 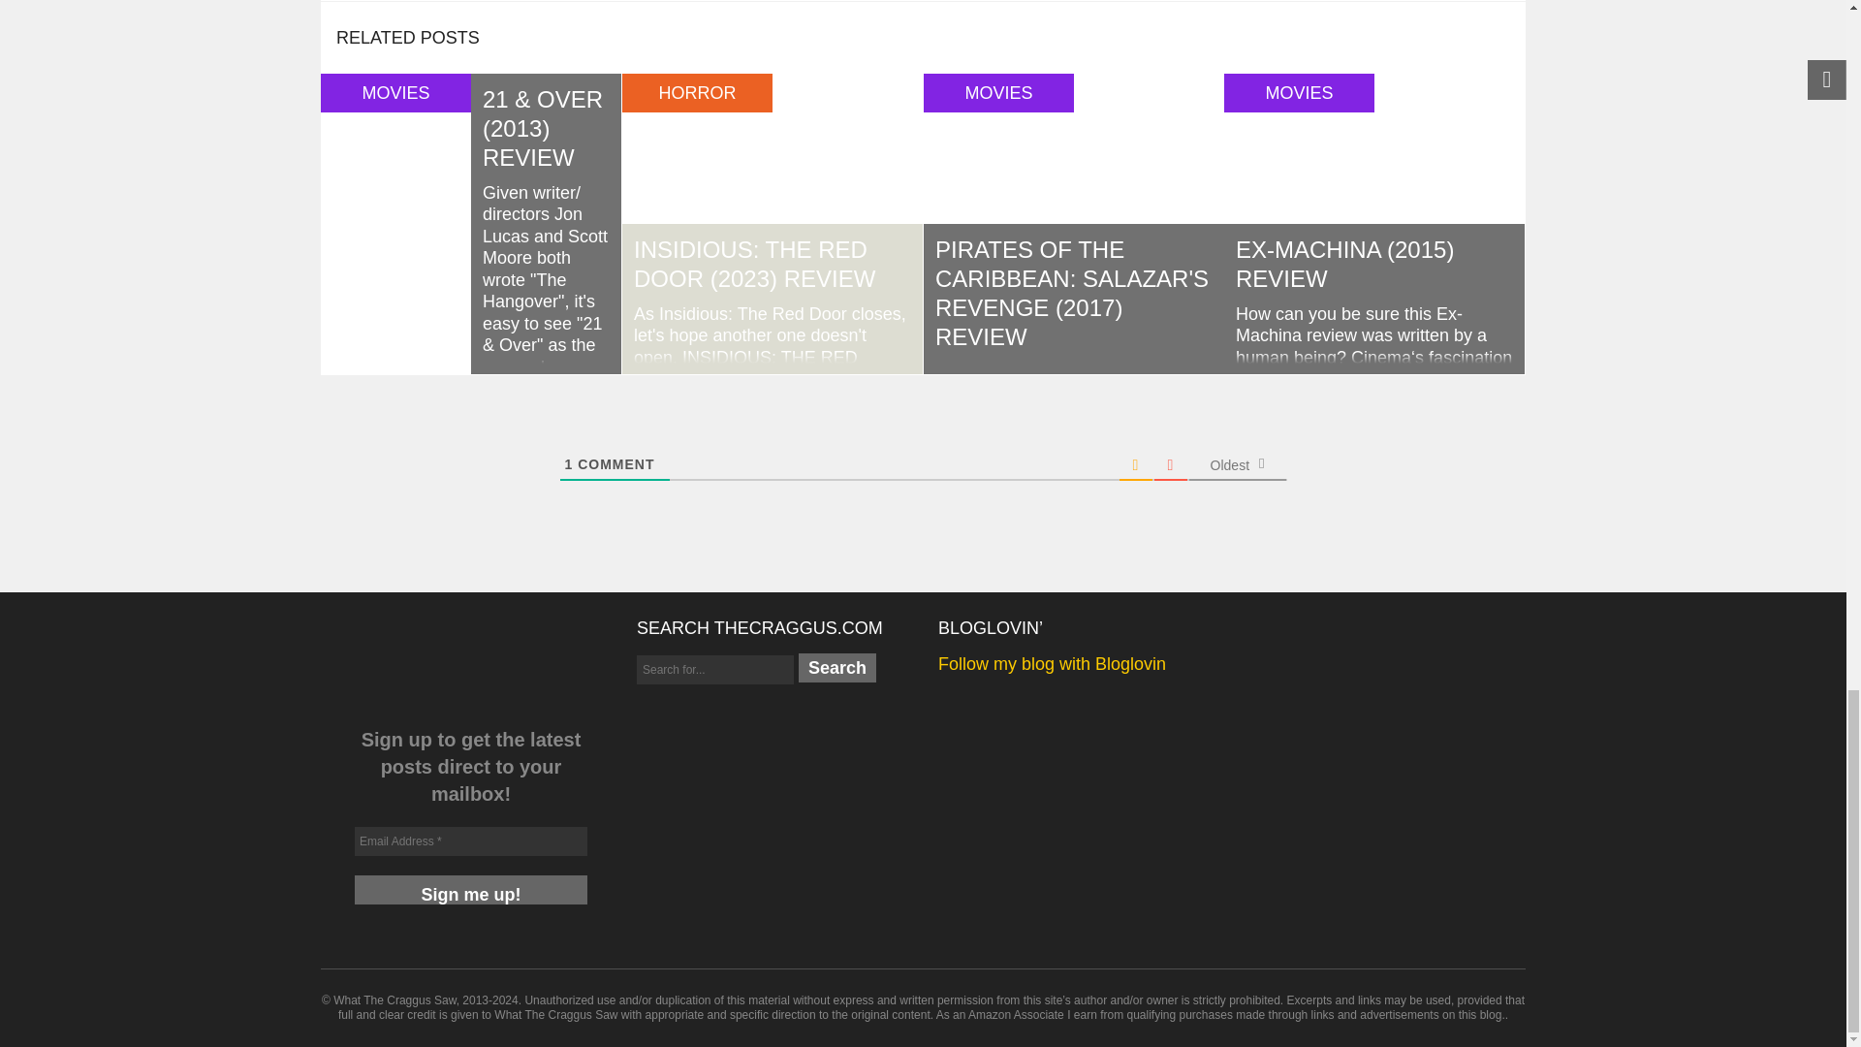 What do you see at coordinates (471, 890) in the screenshot?
I see `Sign me up!` at bounding box center [471, 890].